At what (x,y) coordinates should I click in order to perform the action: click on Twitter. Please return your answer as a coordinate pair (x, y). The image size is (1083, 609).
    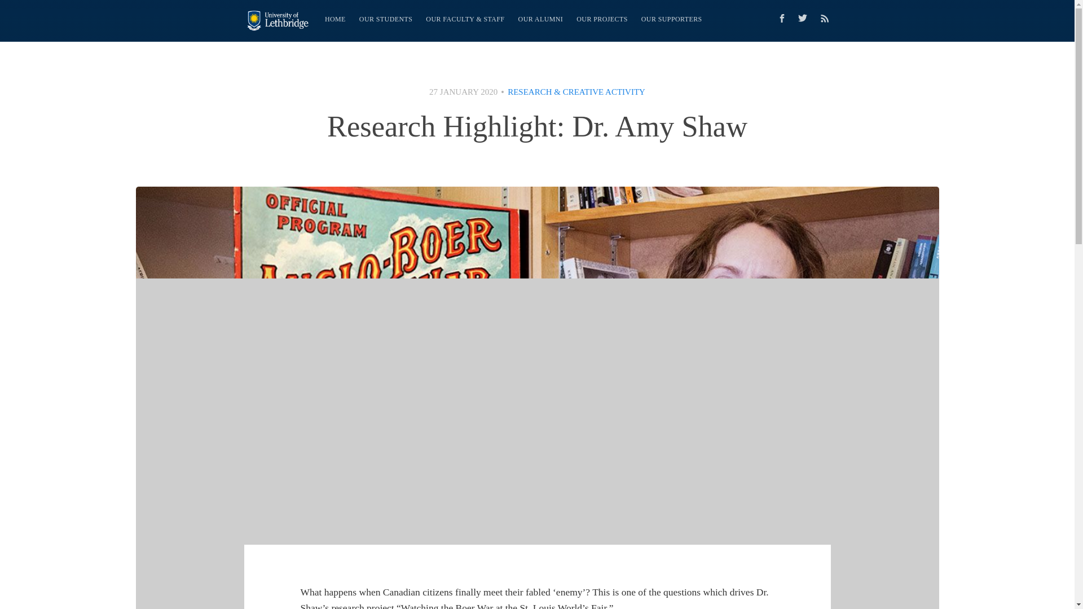
    Looking at the image, I should click on (805, 17).